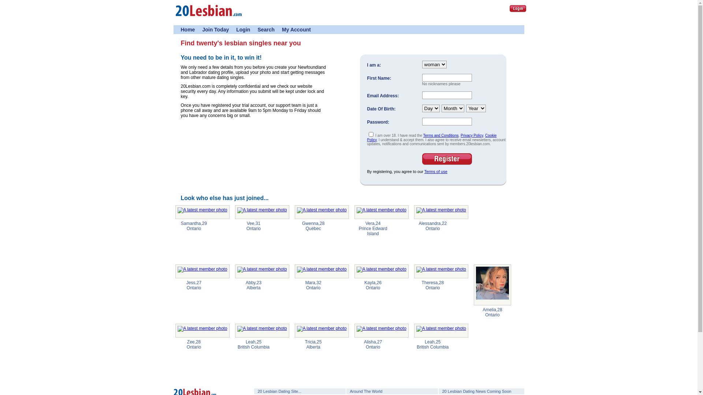  Describe the element at coordinates (215, 30) in the screenshot. I see `Join Today` at that location.